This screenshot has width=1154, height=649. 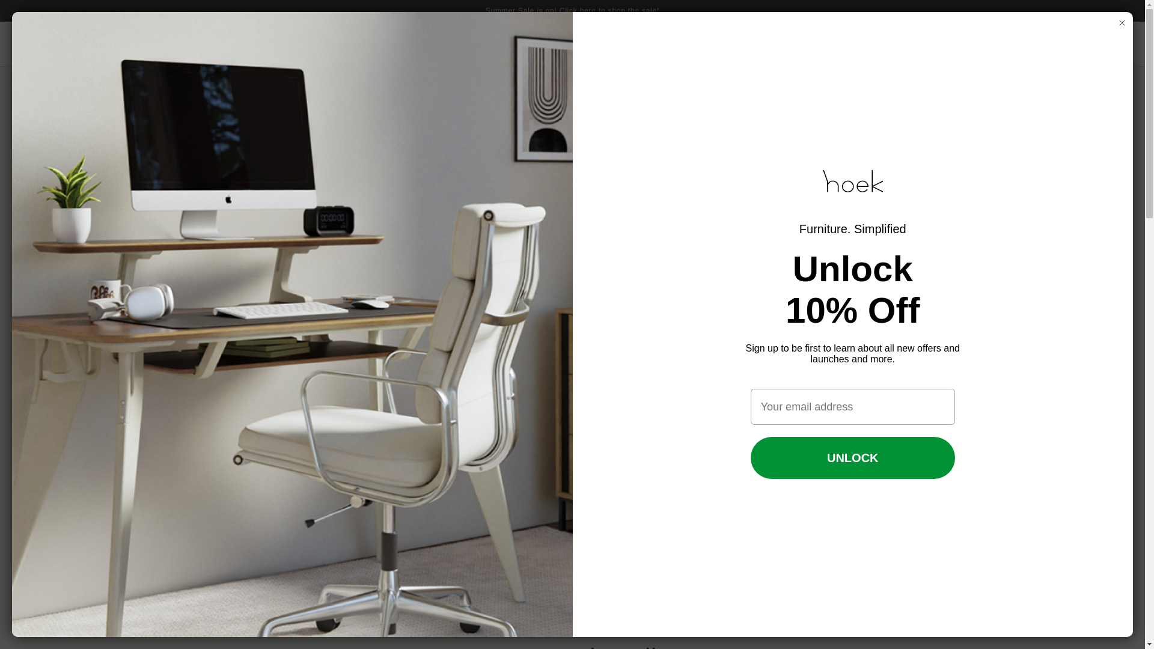 I want to click on LIVING, so click(x=511, y=43).